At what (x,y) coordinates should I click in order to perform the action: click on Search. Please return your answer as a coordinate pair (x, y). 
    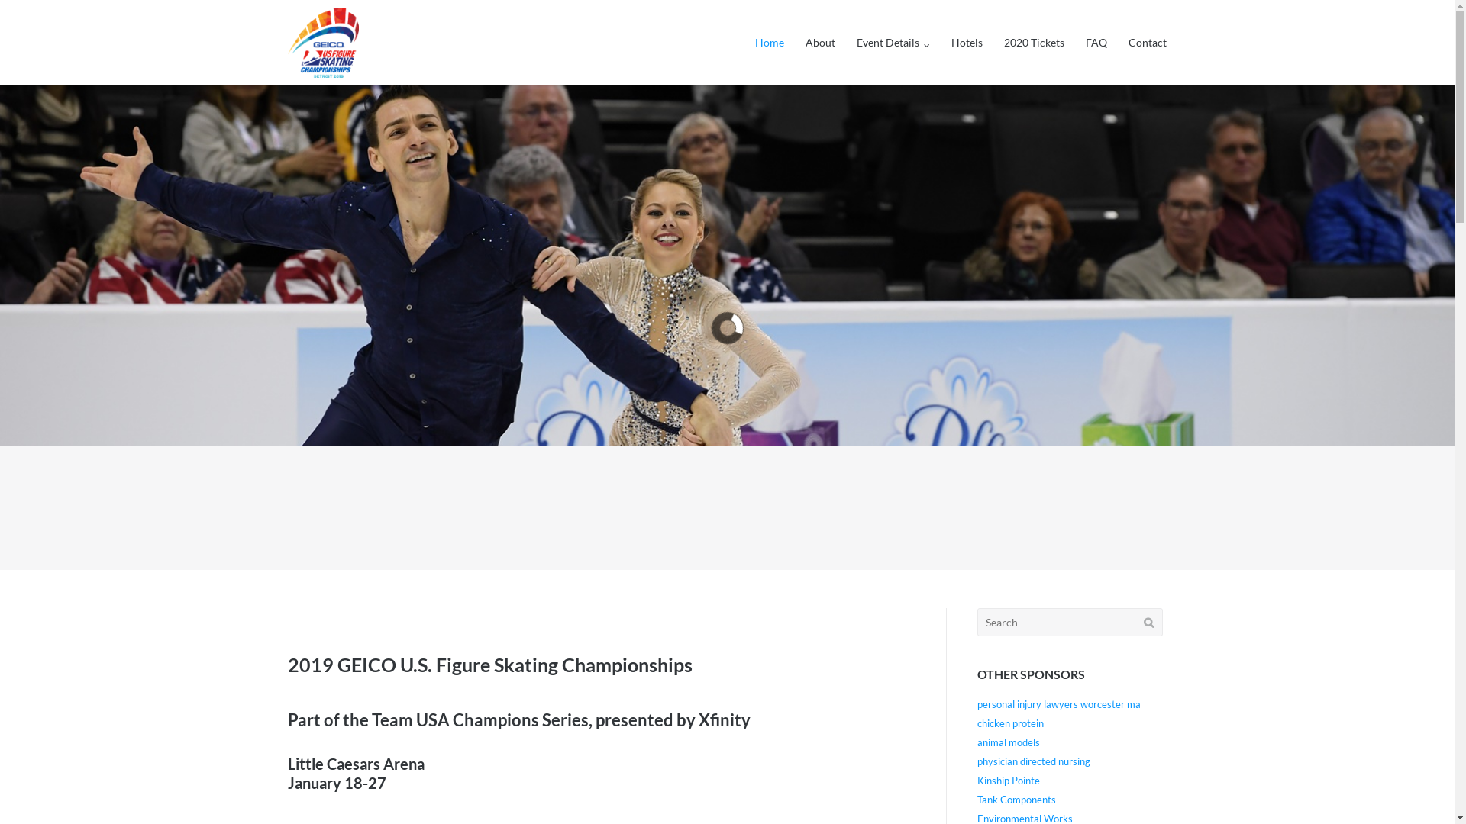
    Looking at the image, I should click on (37, 14).